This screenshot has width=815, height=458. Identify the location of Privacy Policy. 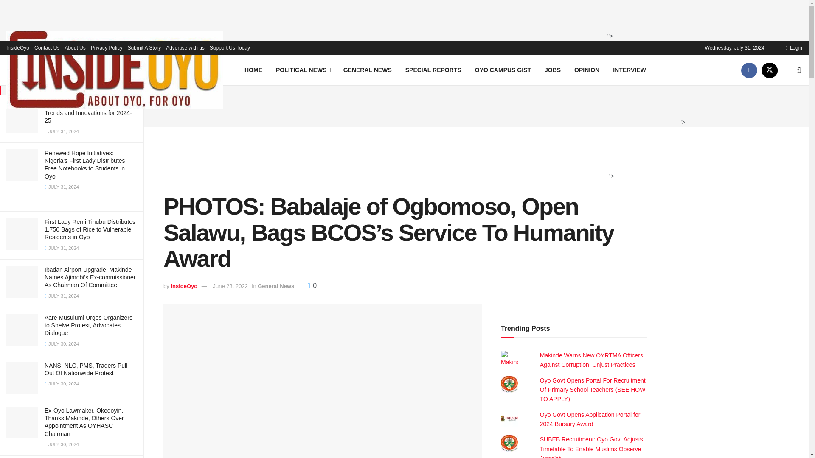
(107, 47).